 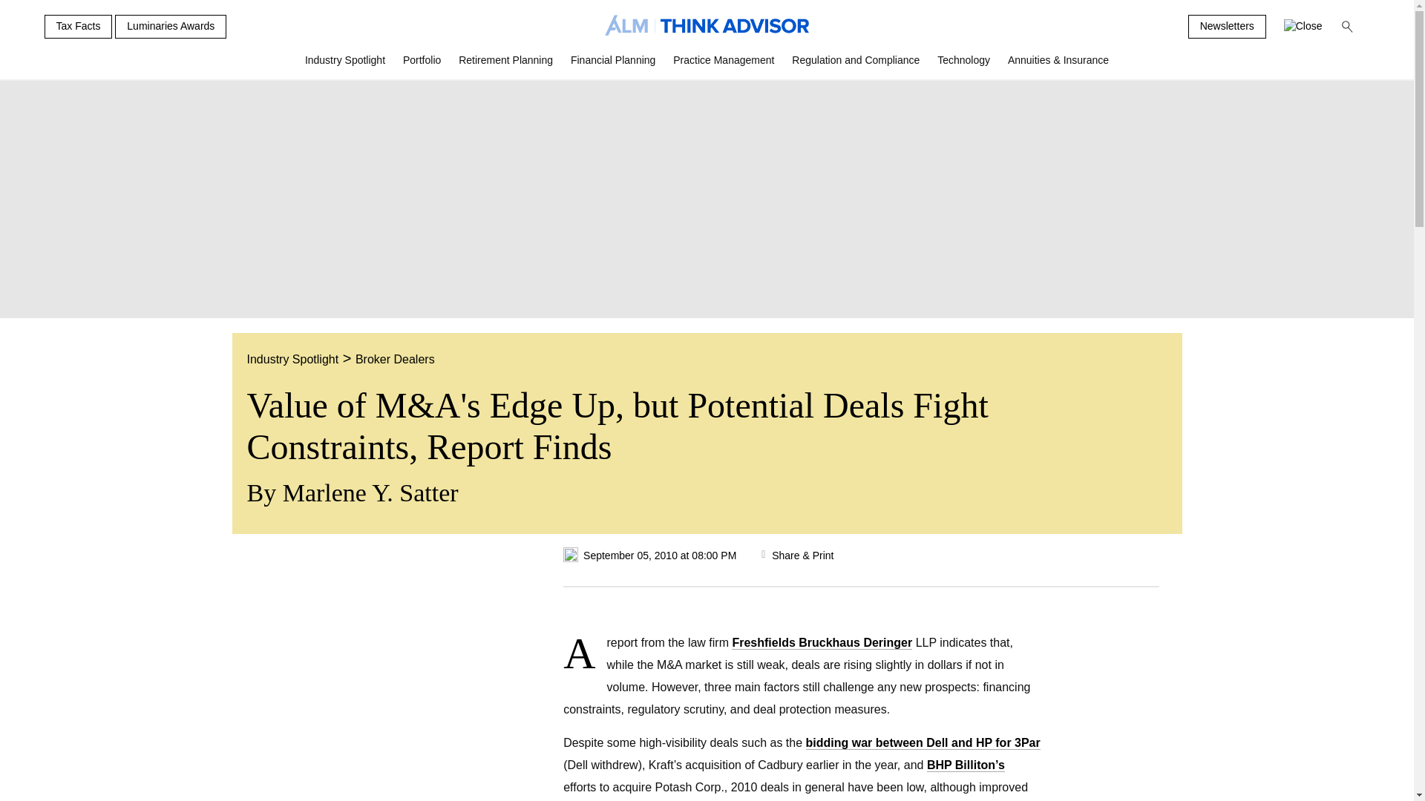 I want to click on Luminaries Awards, so click(x=171, y=27).